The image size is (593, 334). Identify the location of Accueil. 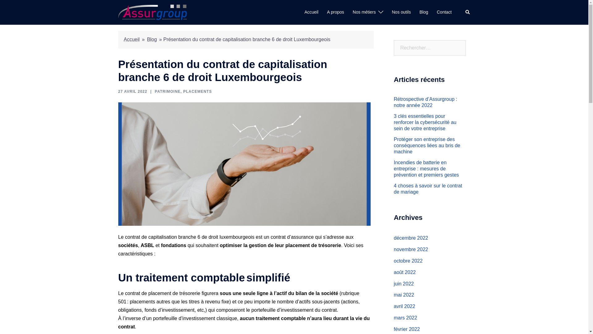
(311, 12).